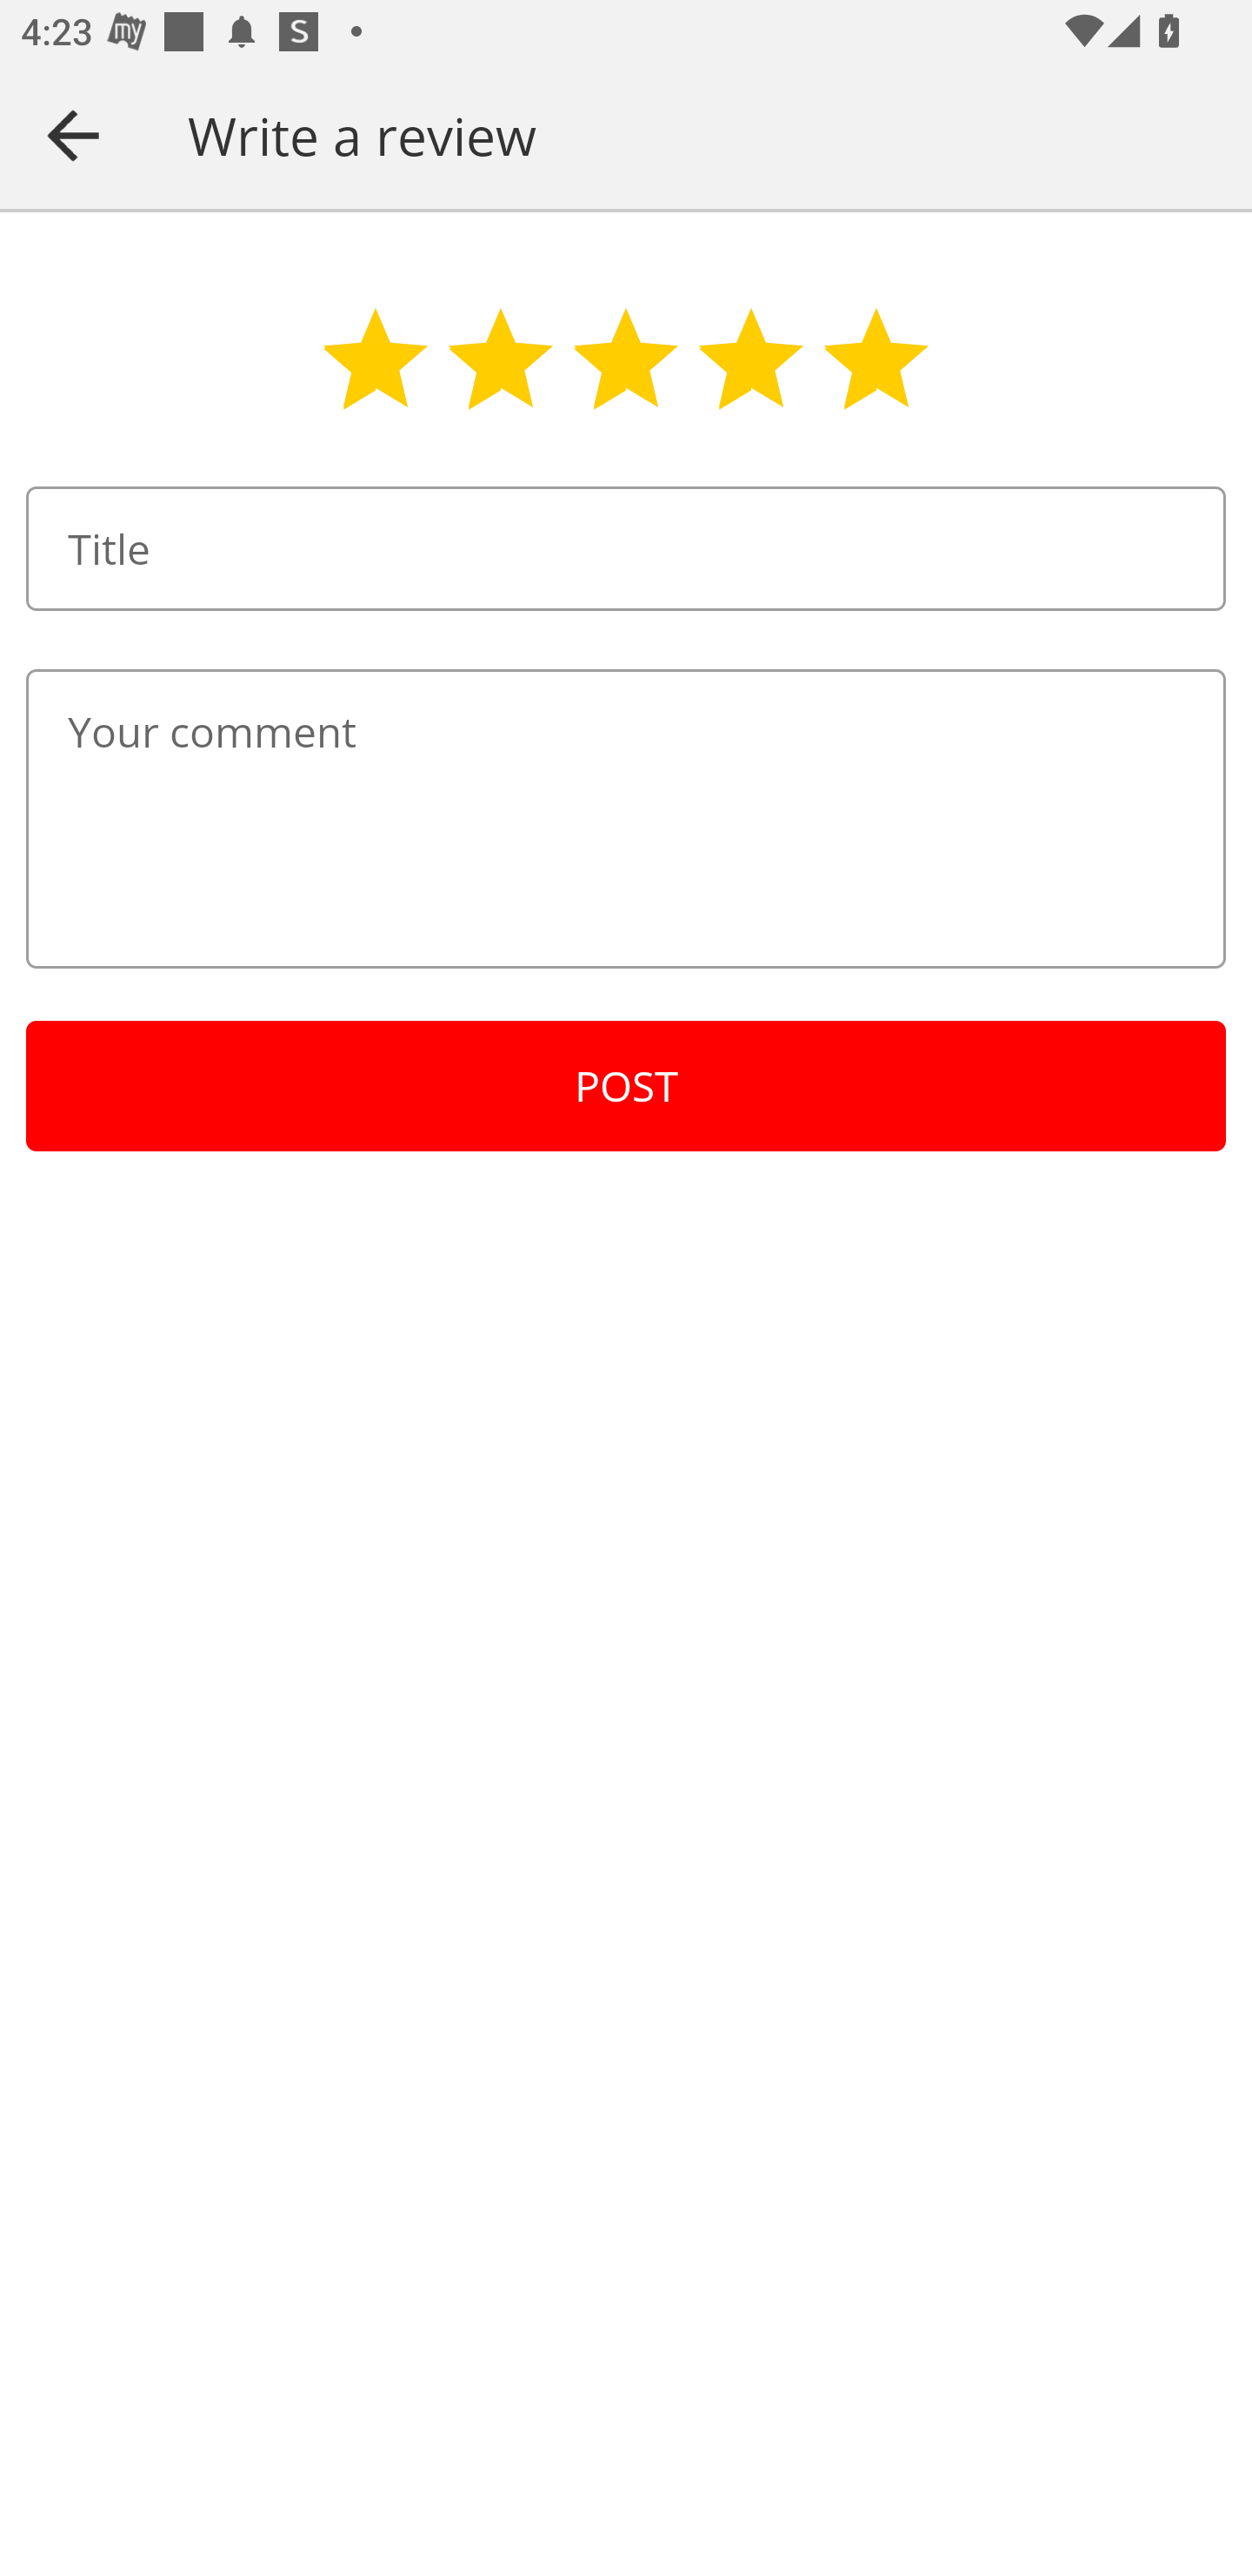  What do you see at coordinates (626, 1086) in the screenshot?
I see `POST` at bounding box center [626, 1086].